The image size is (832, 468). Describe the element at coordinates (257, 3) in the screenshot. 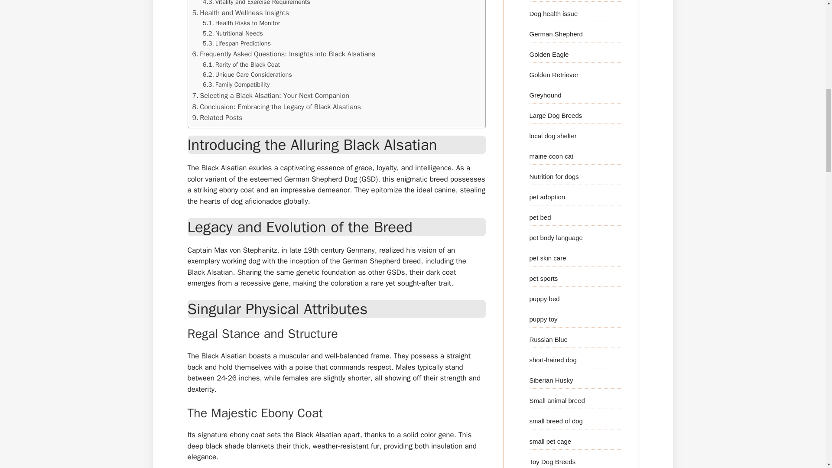

I see `Vitality and Exercise Requirements` at that location.